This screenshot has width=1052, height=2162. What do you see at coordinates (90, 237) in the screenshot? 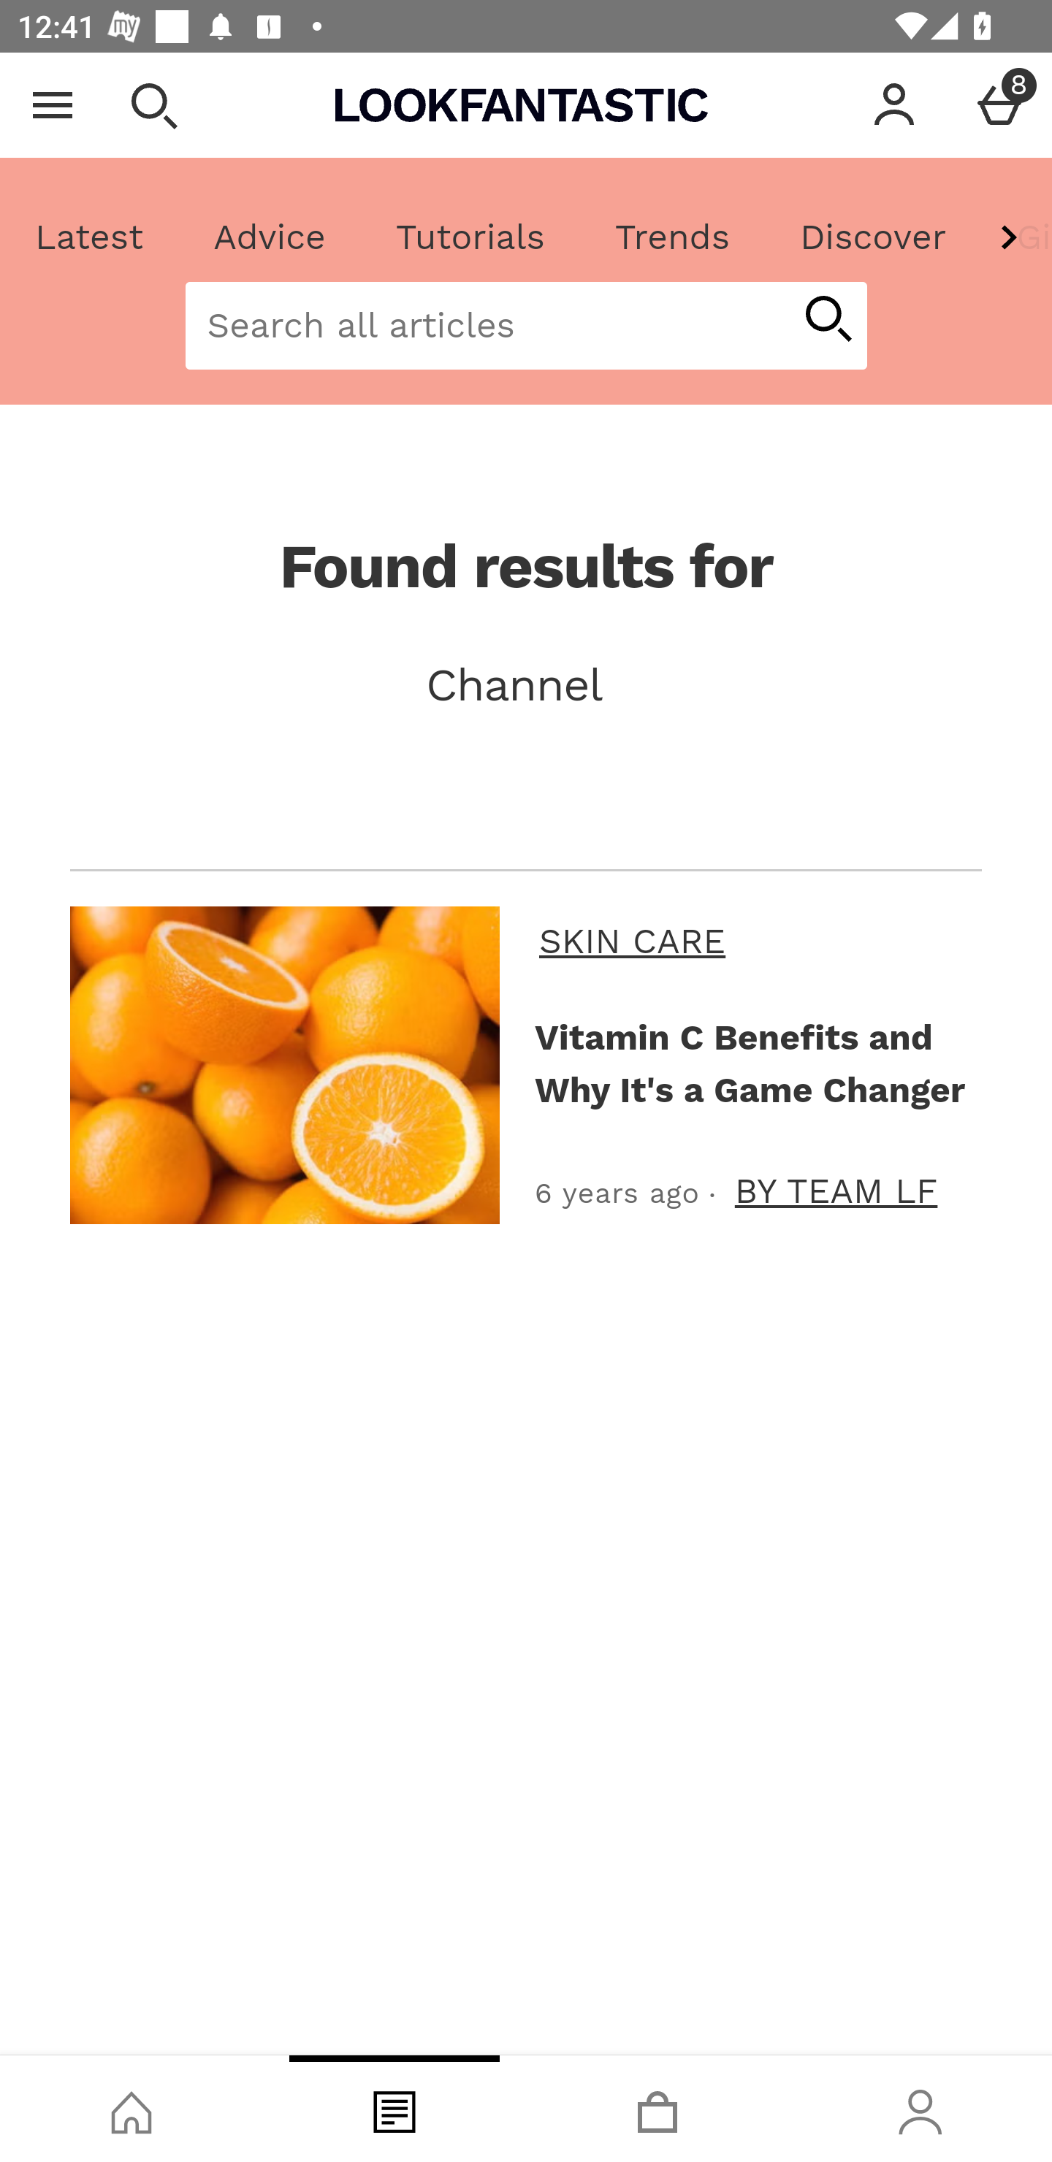
I see `Latest` at bounding box center [90, 237].